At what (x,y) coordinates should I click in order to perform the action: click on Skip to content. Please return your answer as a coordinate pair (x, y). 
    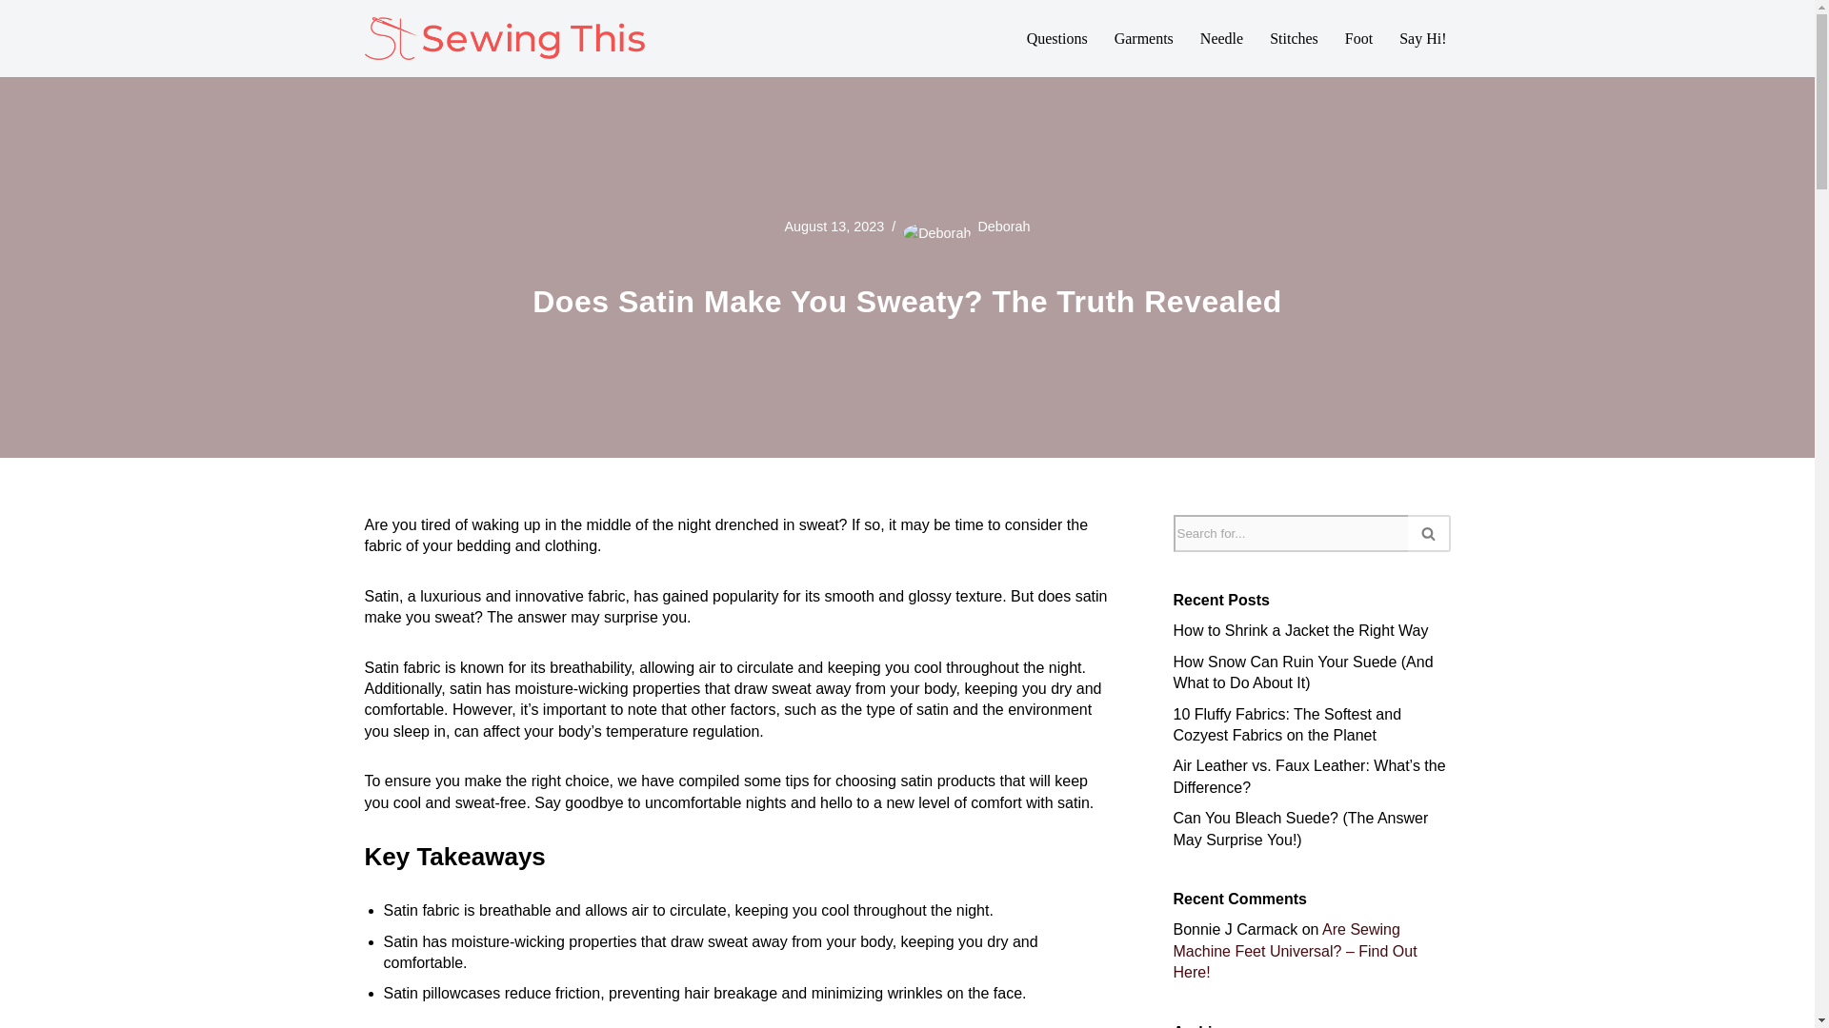
    Looking at the image, I should click on (14, 40).